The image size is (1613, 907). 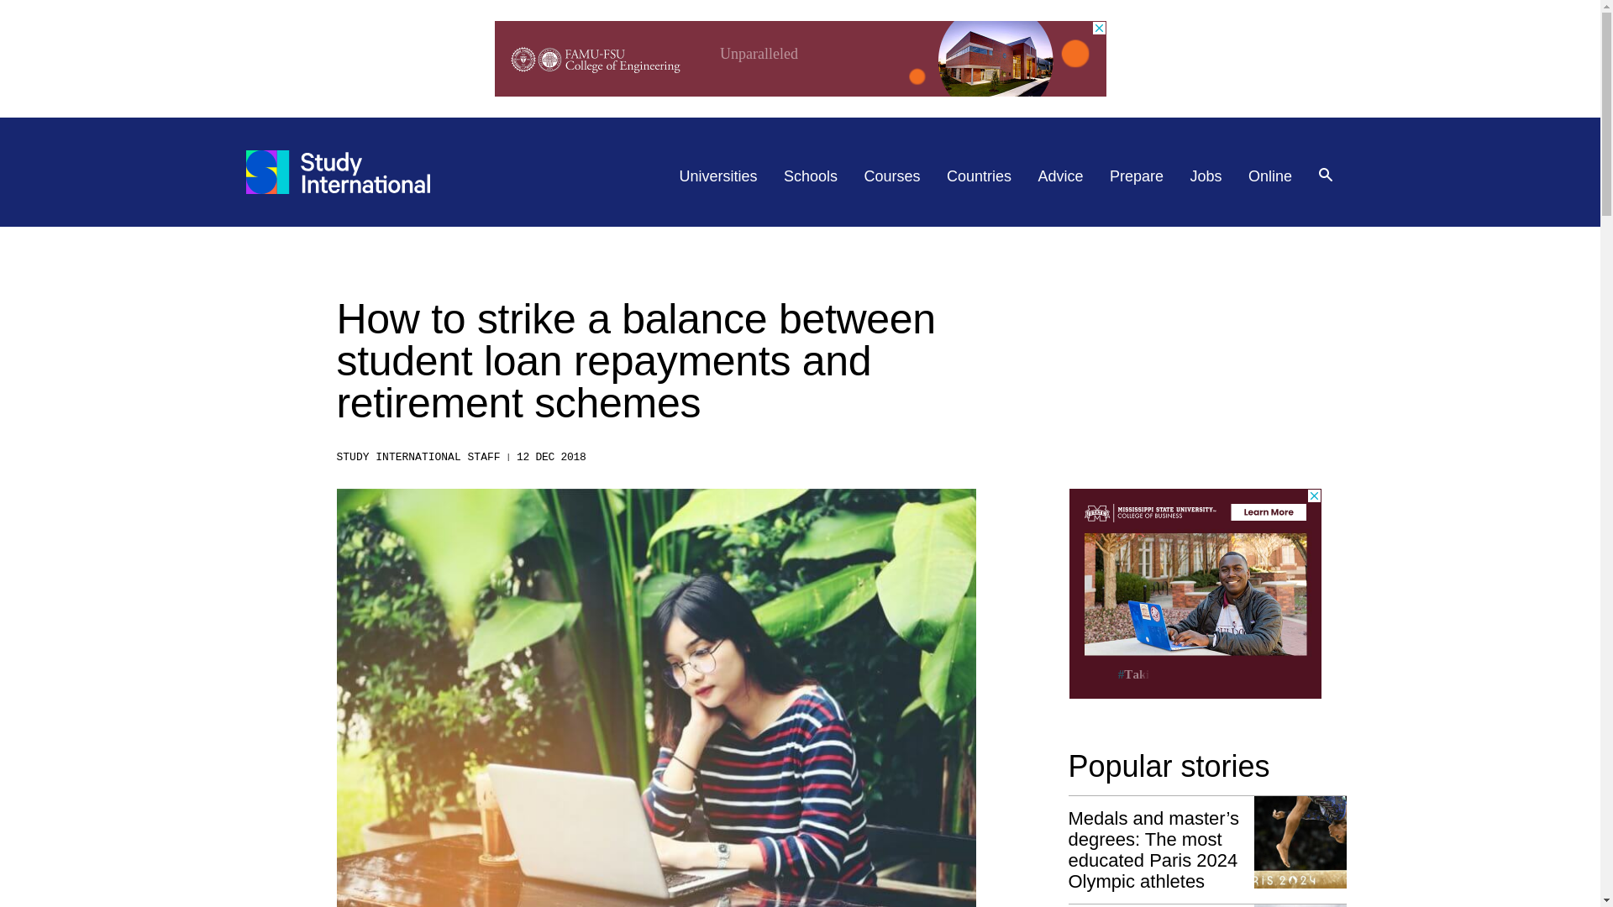 What do you see at coordinates (810, 176) in the screenshot?
I see `Schools` at bounding box center [810, 176].